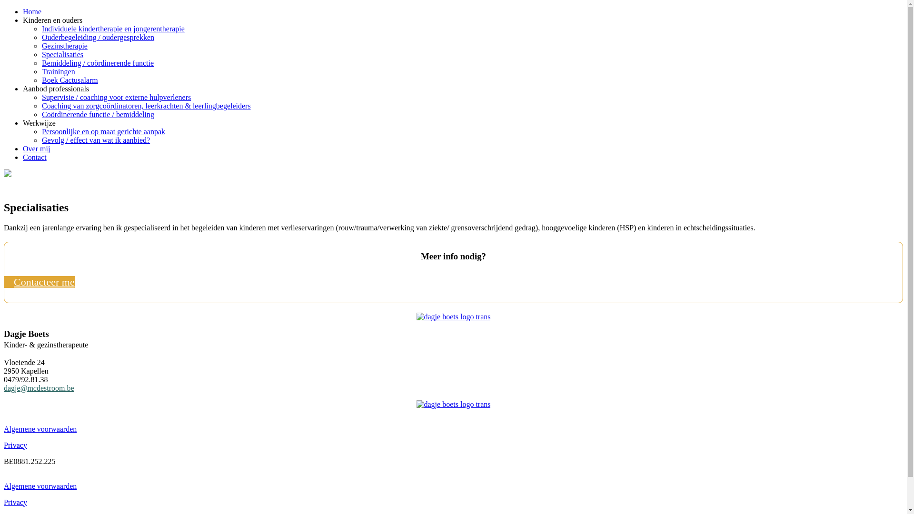 This screenshot has width=914, height=514. I want to click on Gezinstherapie, so click(65, 46).